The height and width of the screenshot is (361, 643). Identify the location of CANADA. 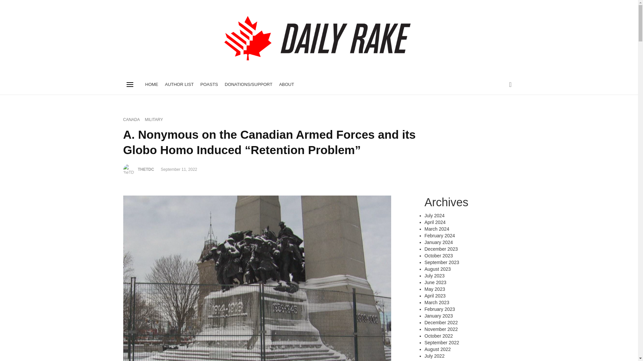
(132, 120).